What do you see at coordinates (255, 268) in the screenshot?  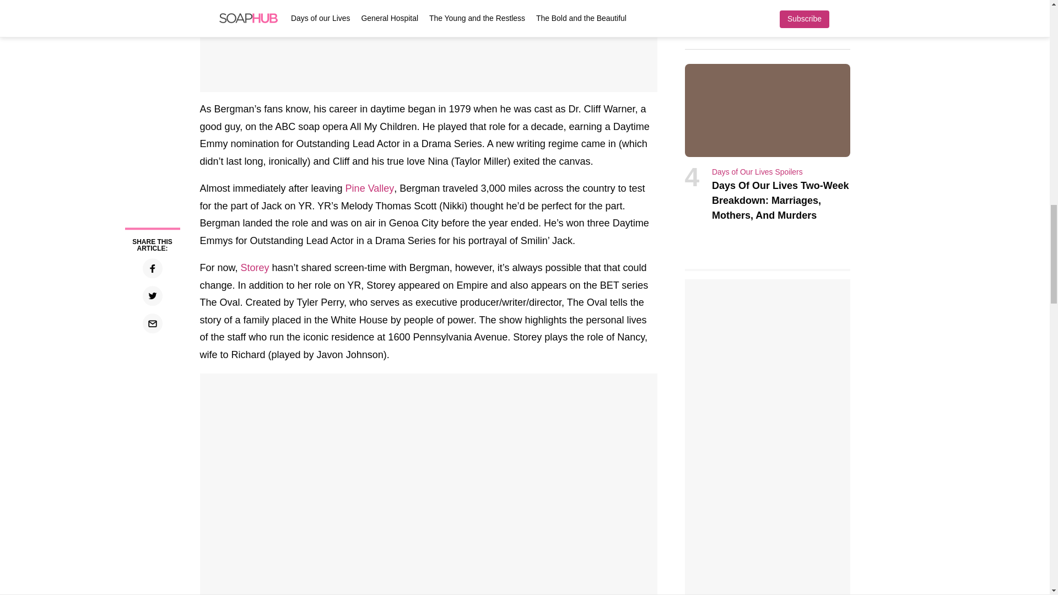 I see `Storey` at bounding box center [255, 268].